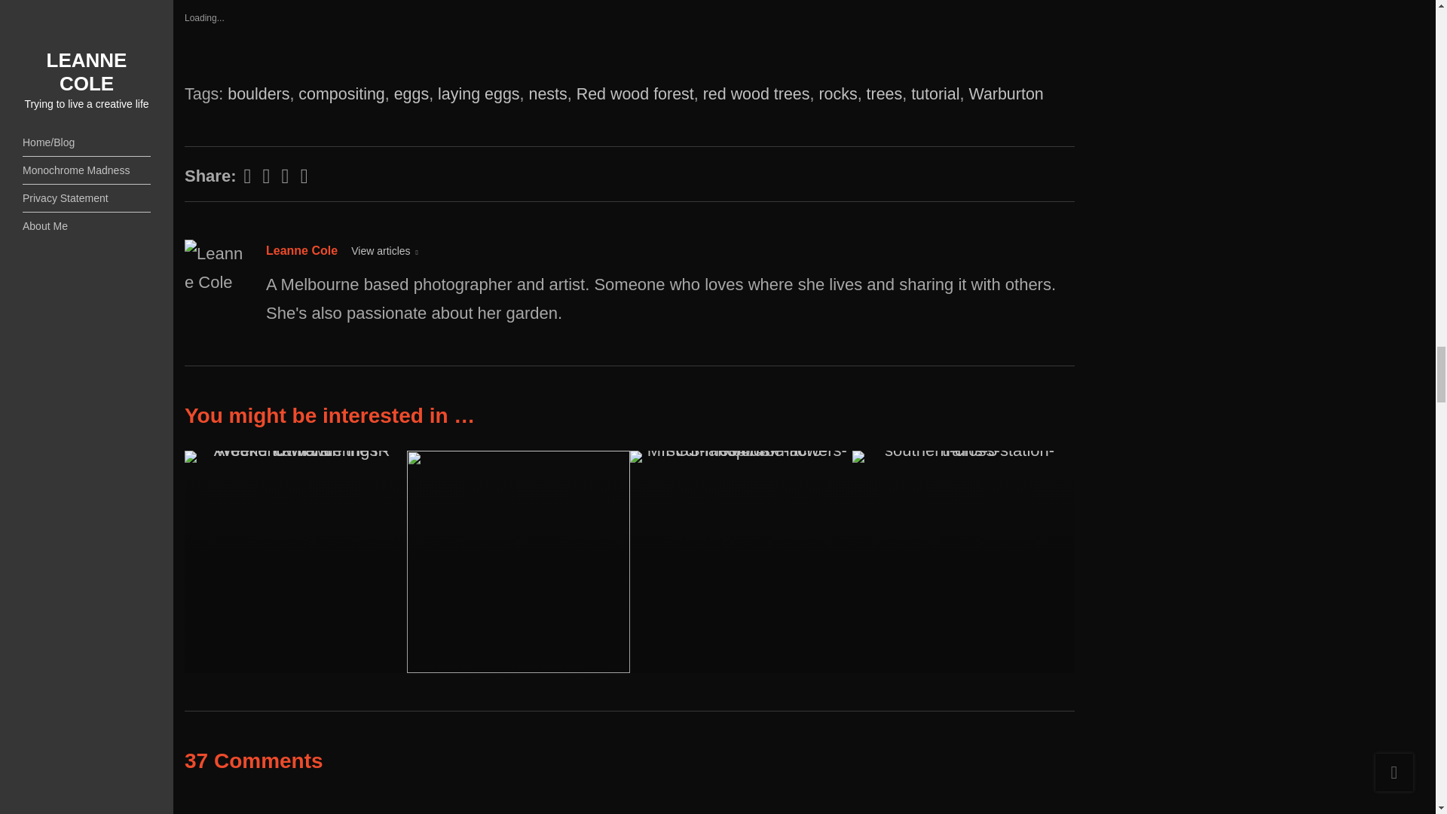  What do you see at coordinates (547, 94) in the screenshot?
I see `nests` at bounding box center [547, 94].